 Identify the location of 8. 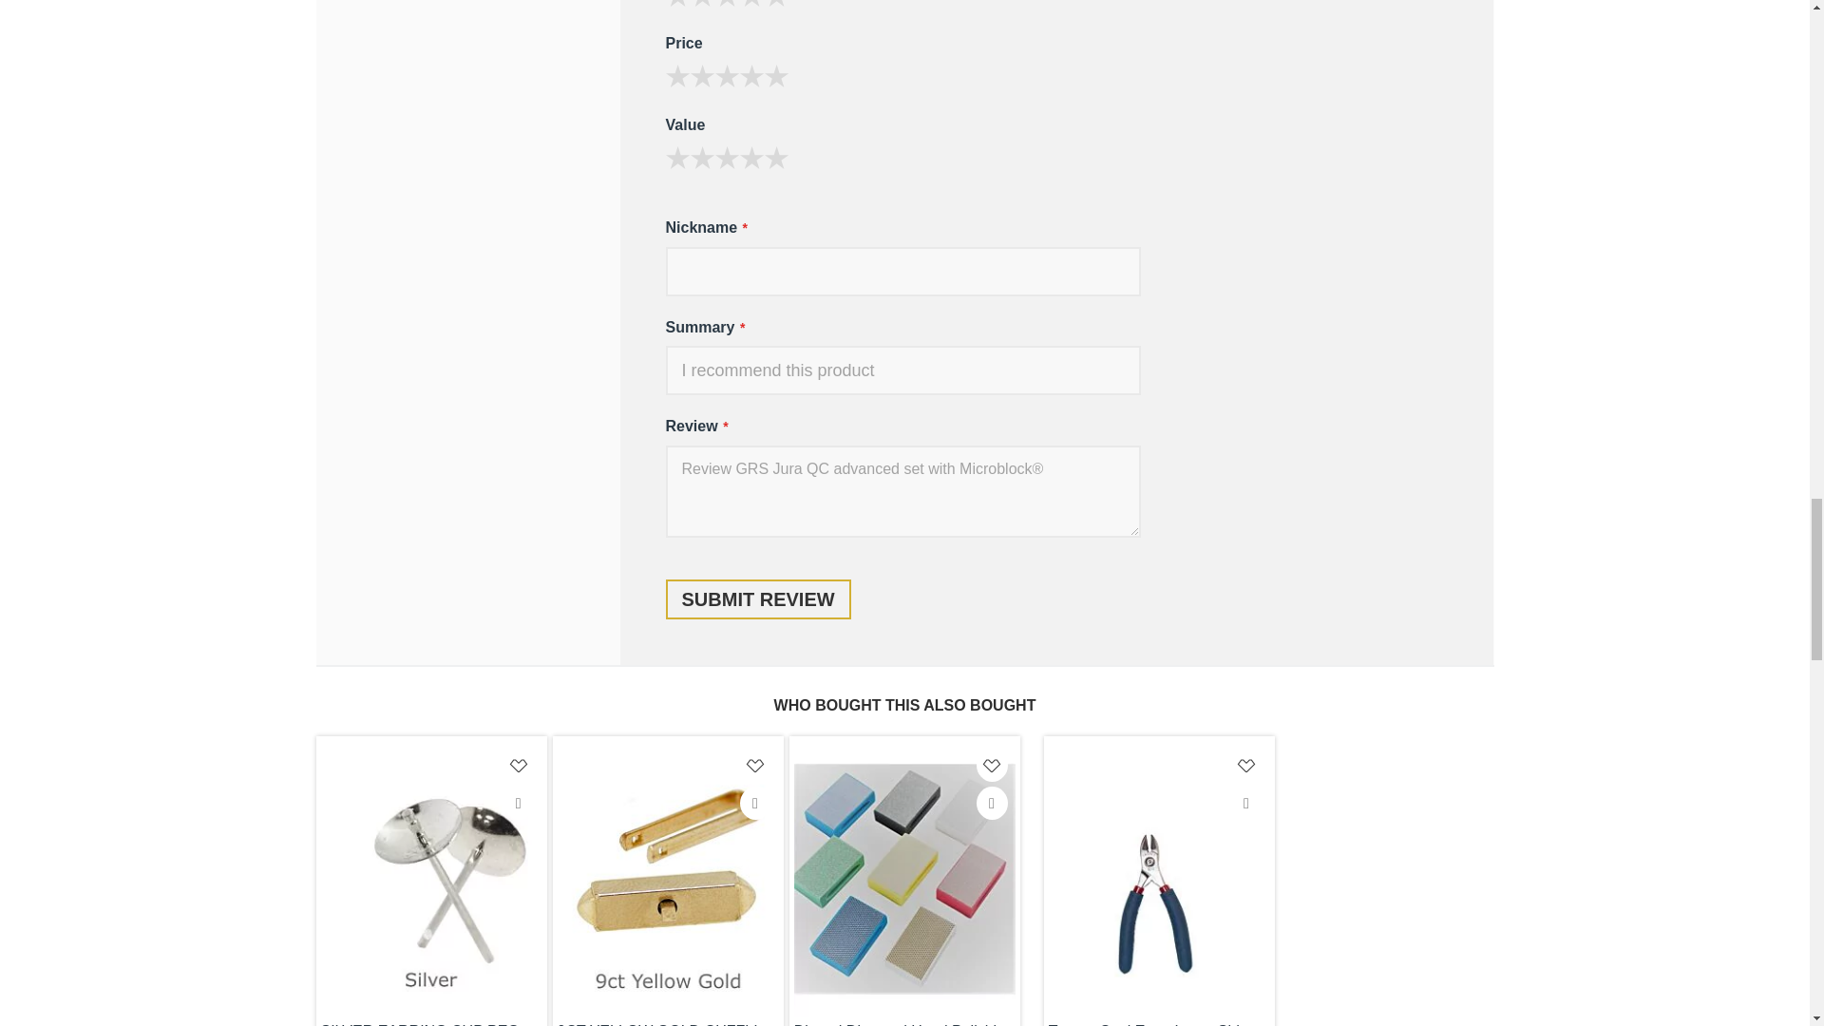
(674, 154).